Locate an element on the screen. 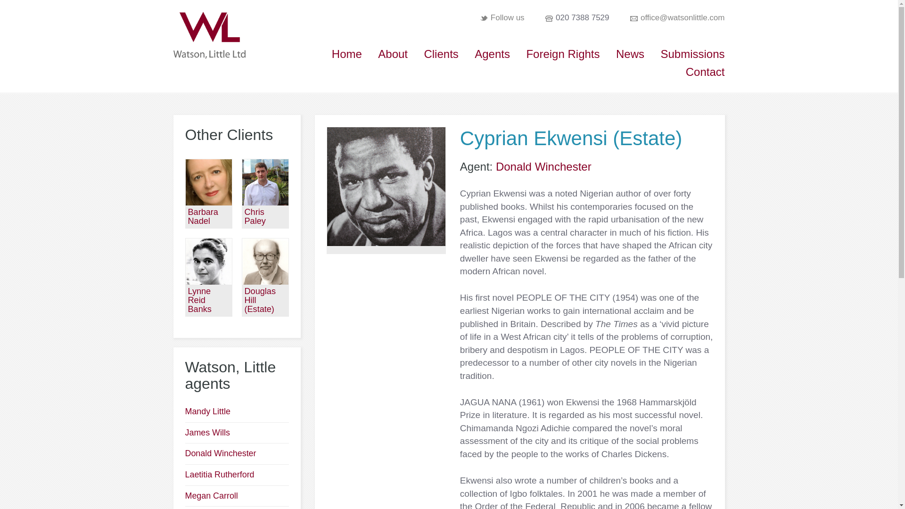 The image size is (905, 509). News is located at coordinates (630, 54).